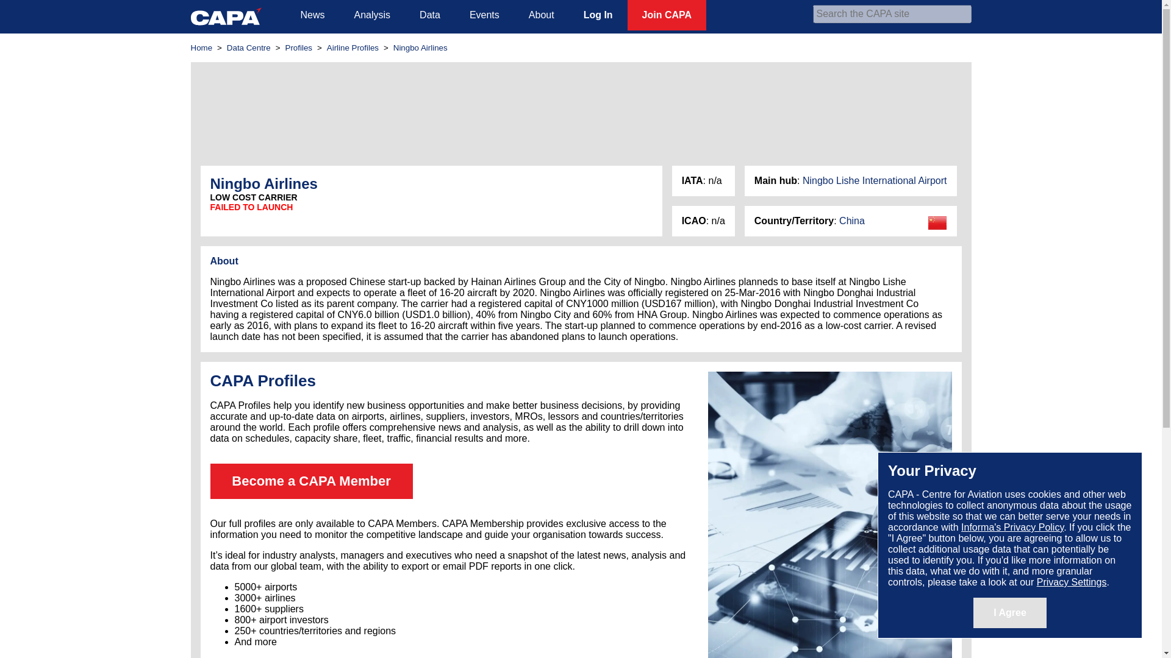 This screenshot has height=658, width=1171. What do you see at coordinates (249, 48) in the screenshot?
I see `Data Centre` at bounding box center [249, 48].